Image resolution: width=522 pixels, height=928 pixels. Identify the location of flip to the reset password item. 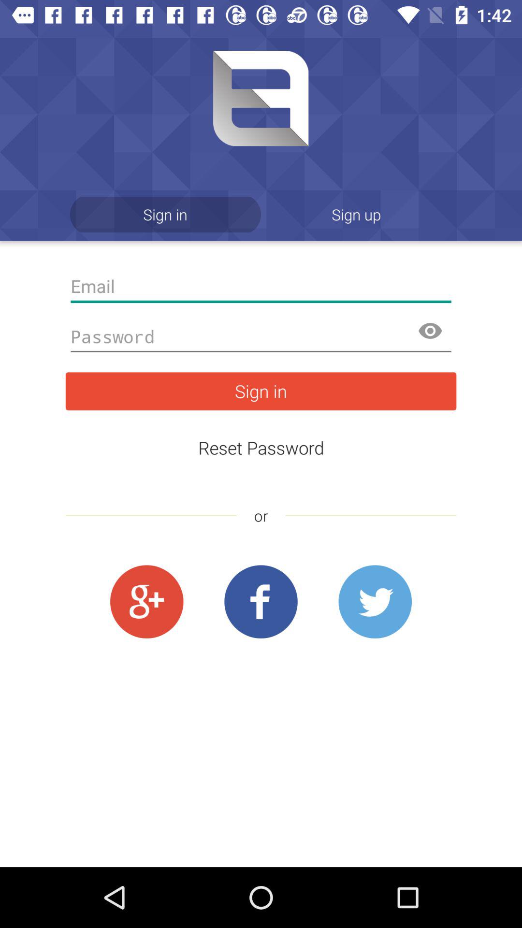
(261, 448).